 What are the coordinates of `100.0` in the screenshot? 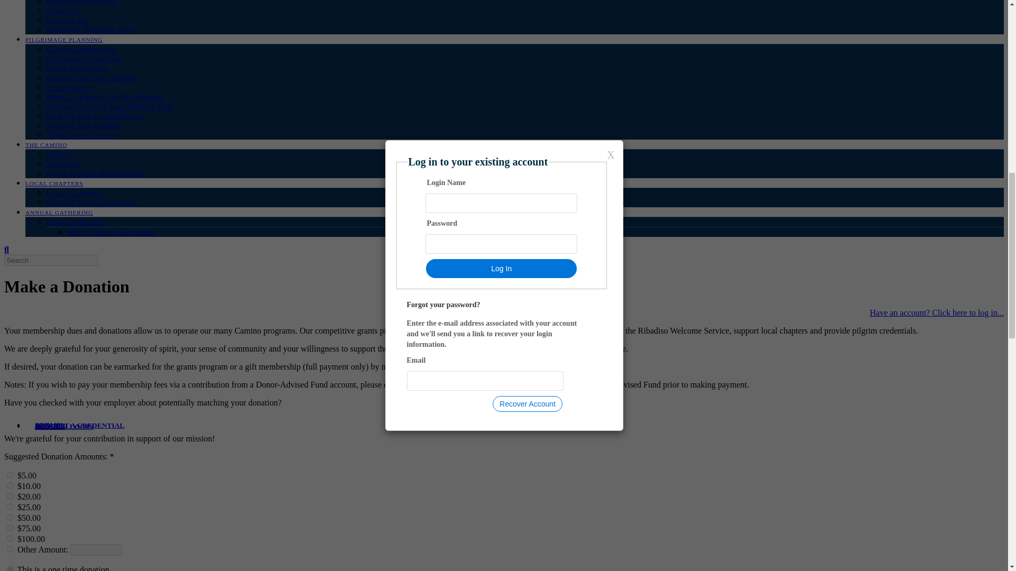 It's located at (11, 538).